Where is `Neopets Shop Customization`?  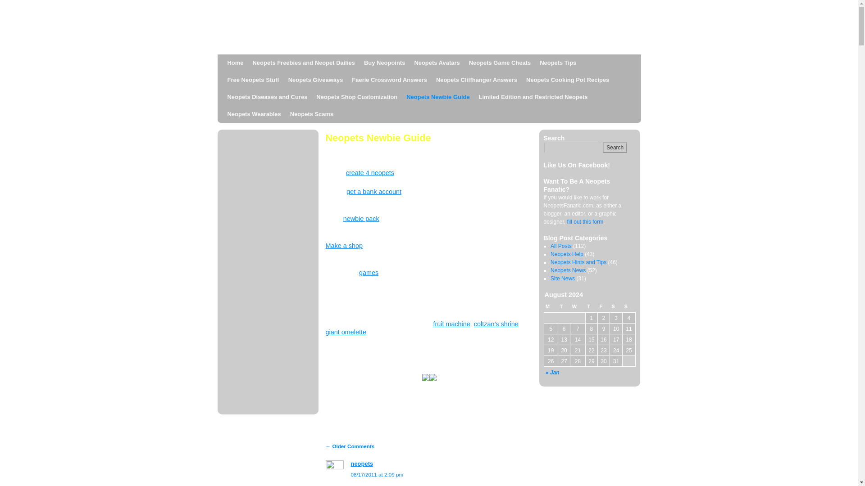
Neopets Shop Customization is located at coordinates (357, 97).